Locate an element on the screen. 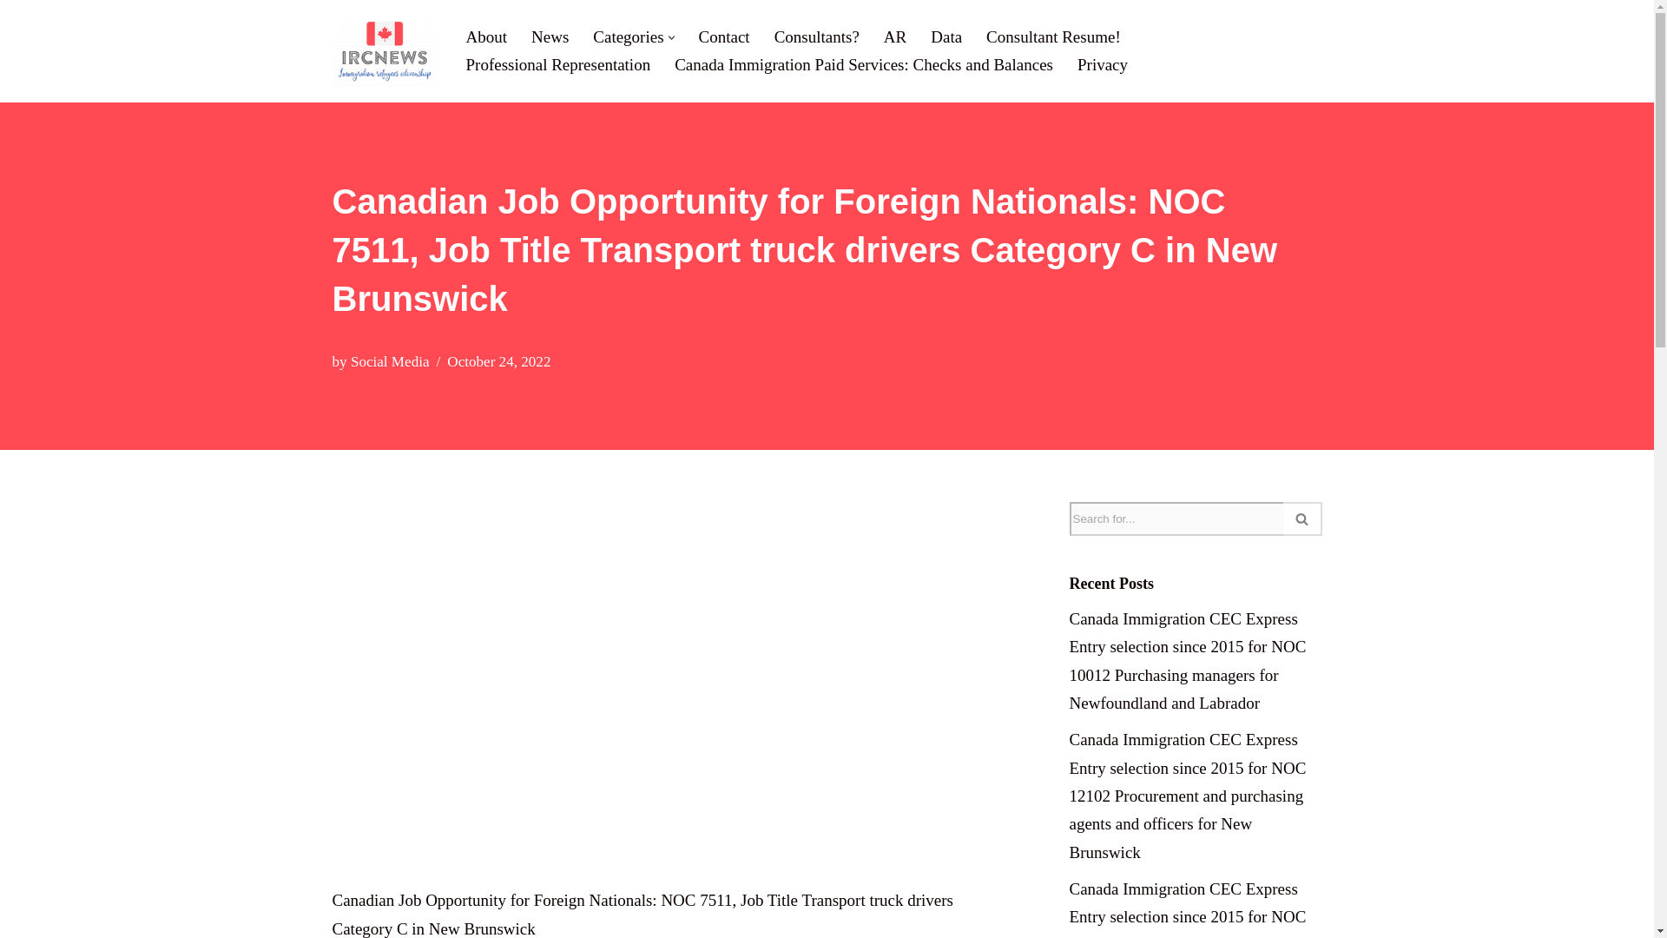 The image size is (1667, 938). Consultants? is located at coordinates (817, 36).